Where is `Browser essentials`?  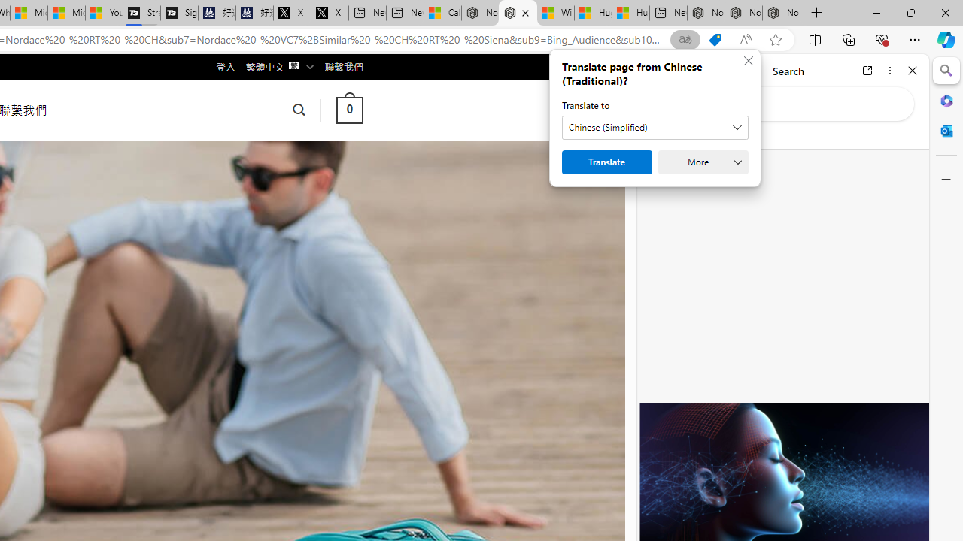
Browser essentials is located at coordinates (882, 39).